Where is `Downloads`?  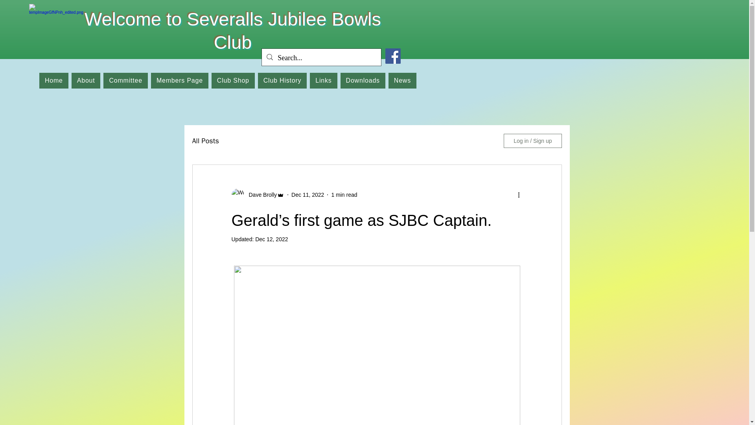
Downloads is located at coordinates (363, 80).